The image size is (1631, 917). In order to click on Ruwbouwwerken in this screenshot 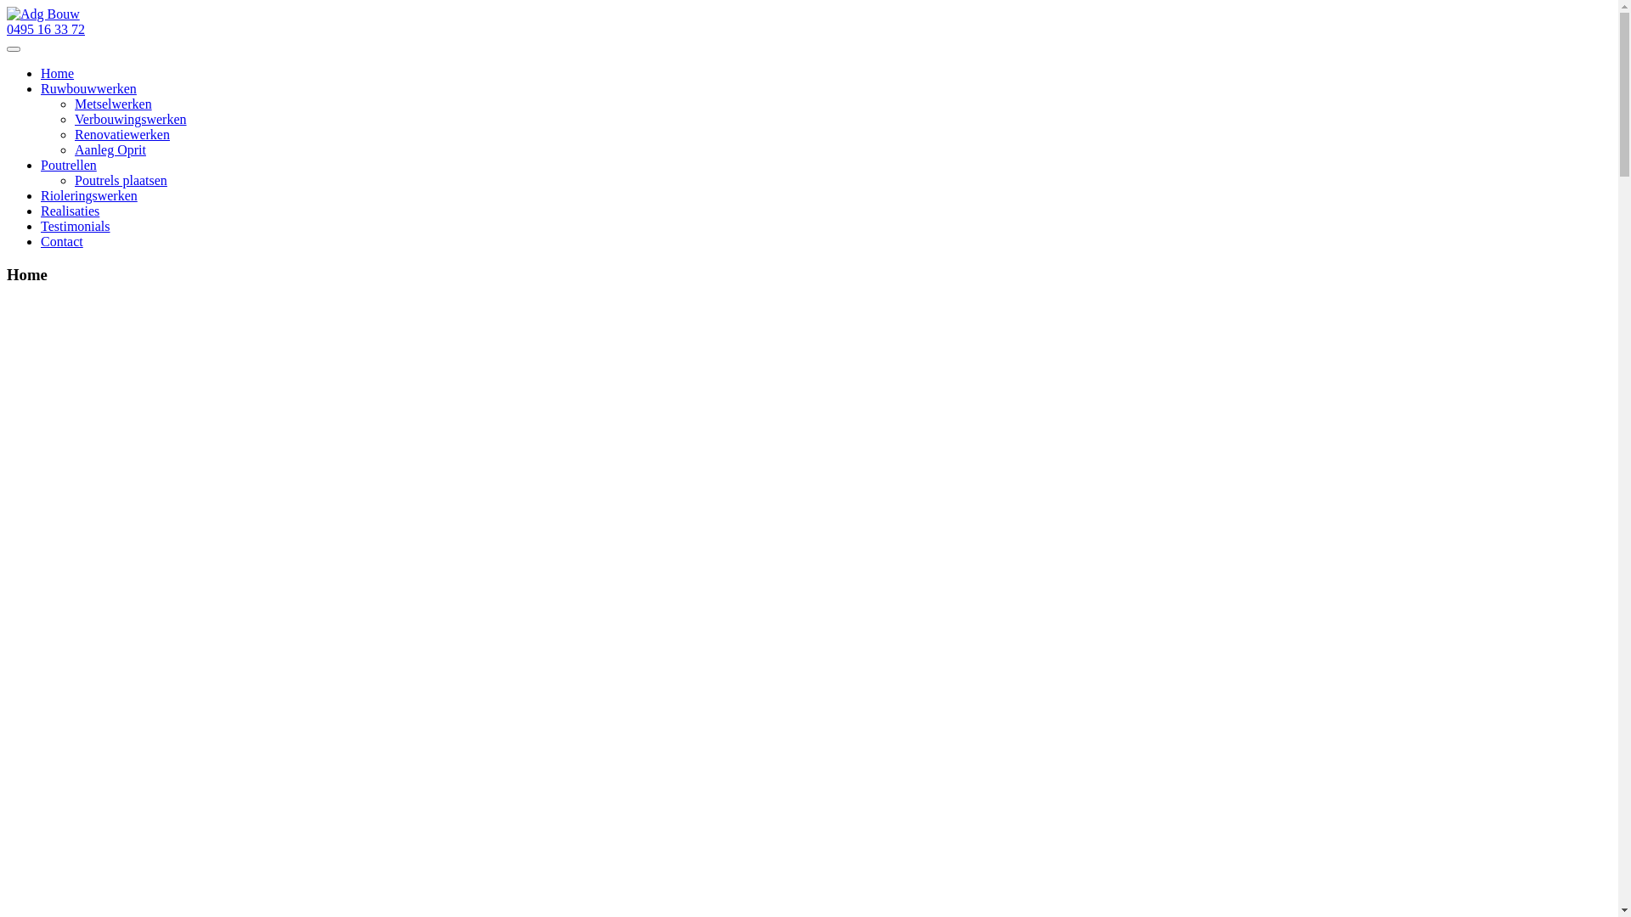, I will do `click(88, 88)`.